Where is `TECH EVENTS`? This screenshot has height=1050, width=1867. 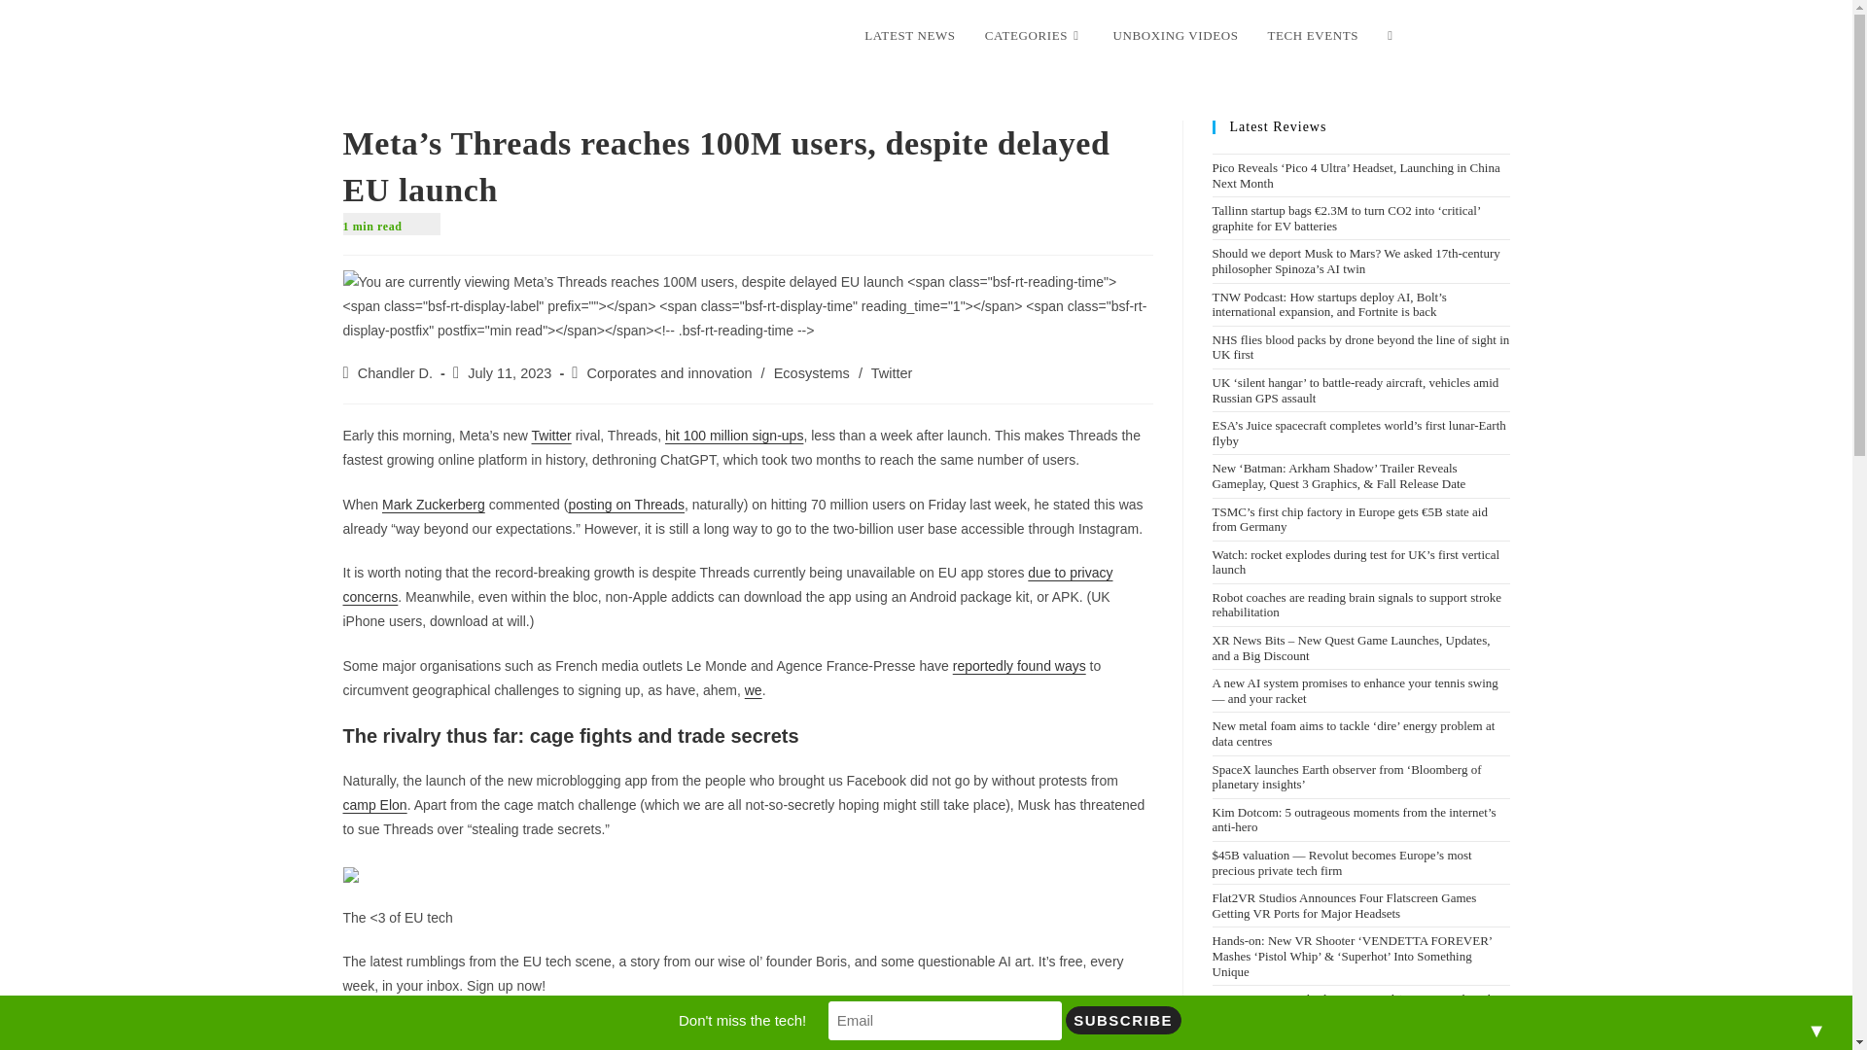
TECH EVENTS is located at coordinates (1313, 36).